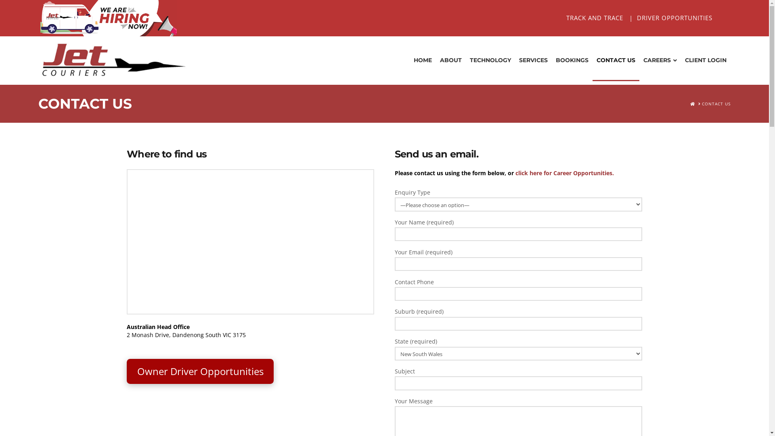  I want to click on CONTACT US, so click(716, 104).